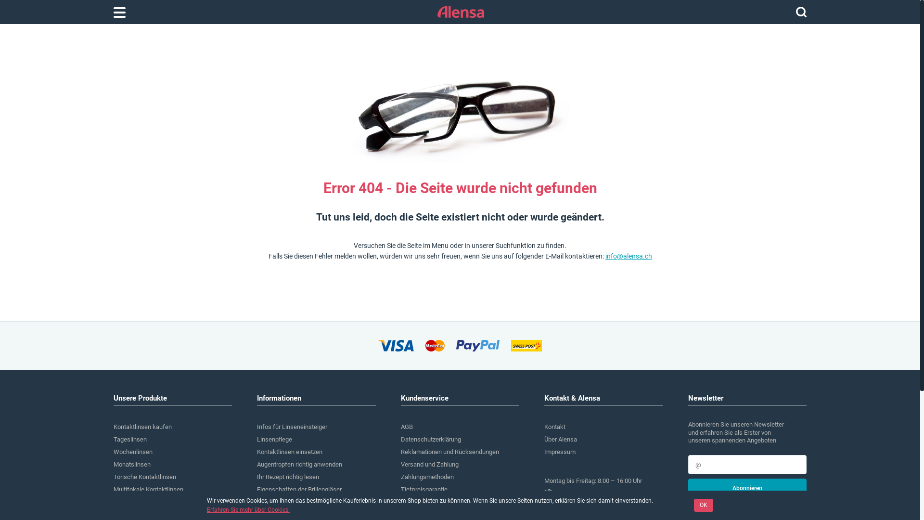 Image resolution: width=924 pixels, height=520 pixels. I want to click on Weitere Informationen, so click(431, 514).